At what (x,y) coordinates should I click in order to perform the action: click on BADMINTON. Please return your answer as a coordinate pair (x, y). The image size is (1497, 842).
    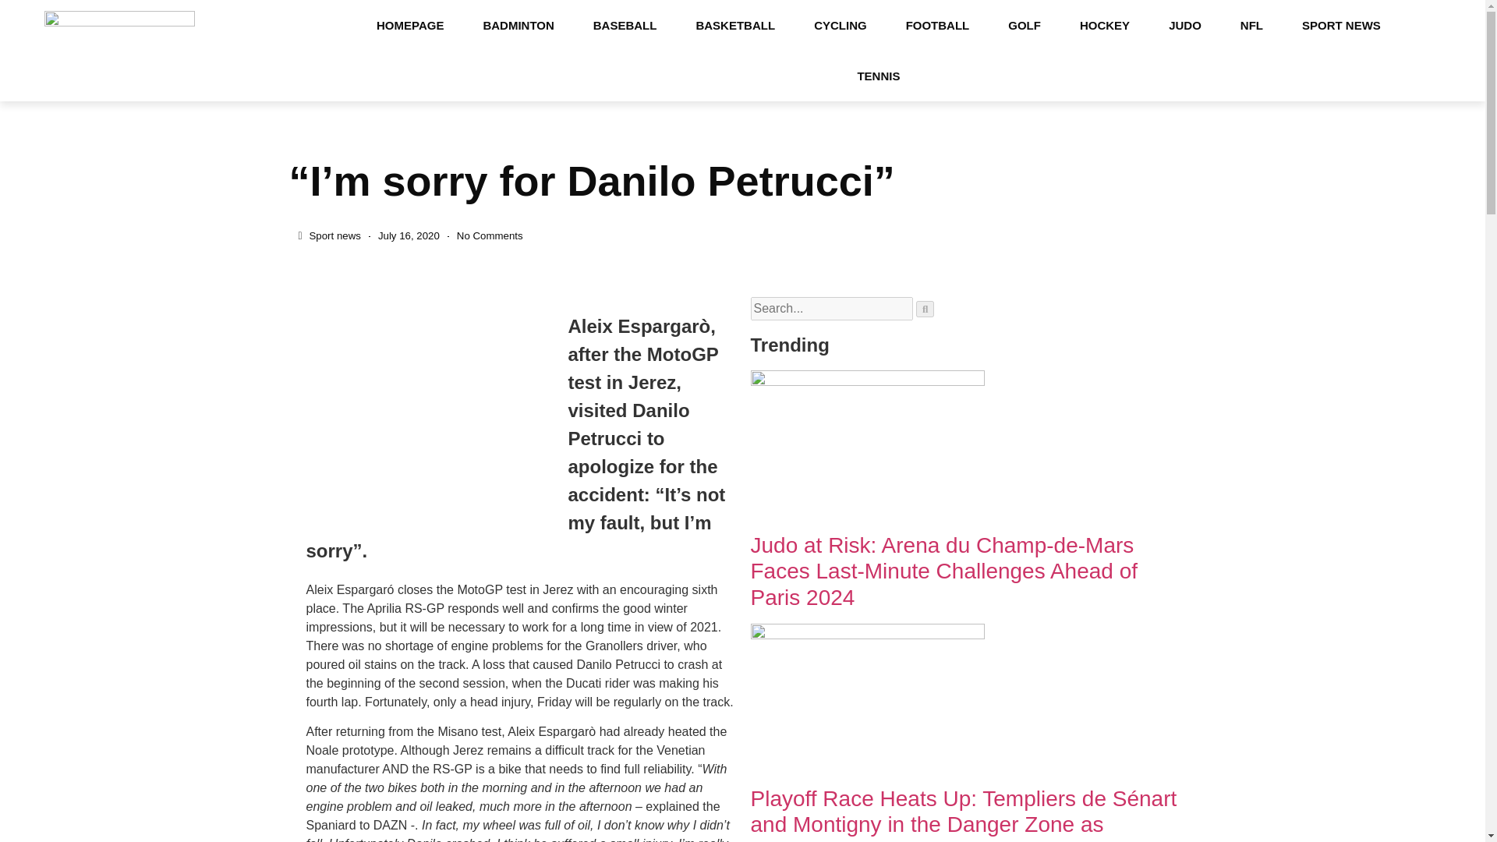
    Looking at the image, I should click on (518, 25).